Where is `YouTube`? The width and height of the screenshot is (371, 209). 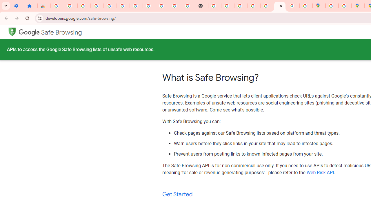
YouTube is located at coordinates (175, 6).